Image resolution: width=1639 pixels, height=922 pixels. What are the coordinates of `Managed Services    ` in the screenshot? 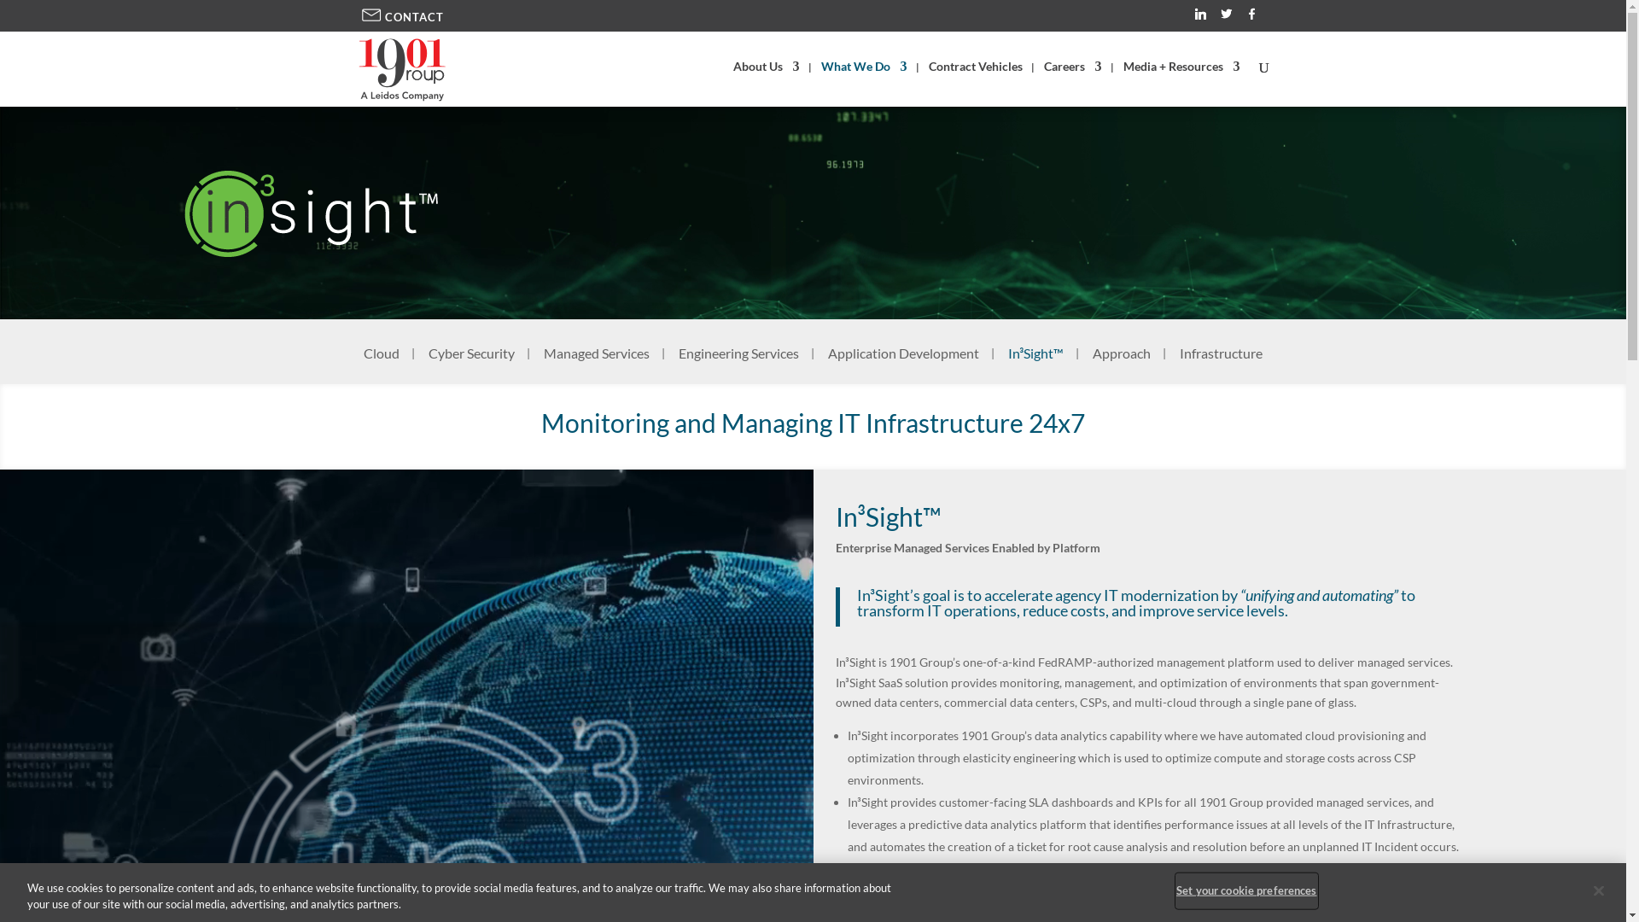 It's located at (602, 365).